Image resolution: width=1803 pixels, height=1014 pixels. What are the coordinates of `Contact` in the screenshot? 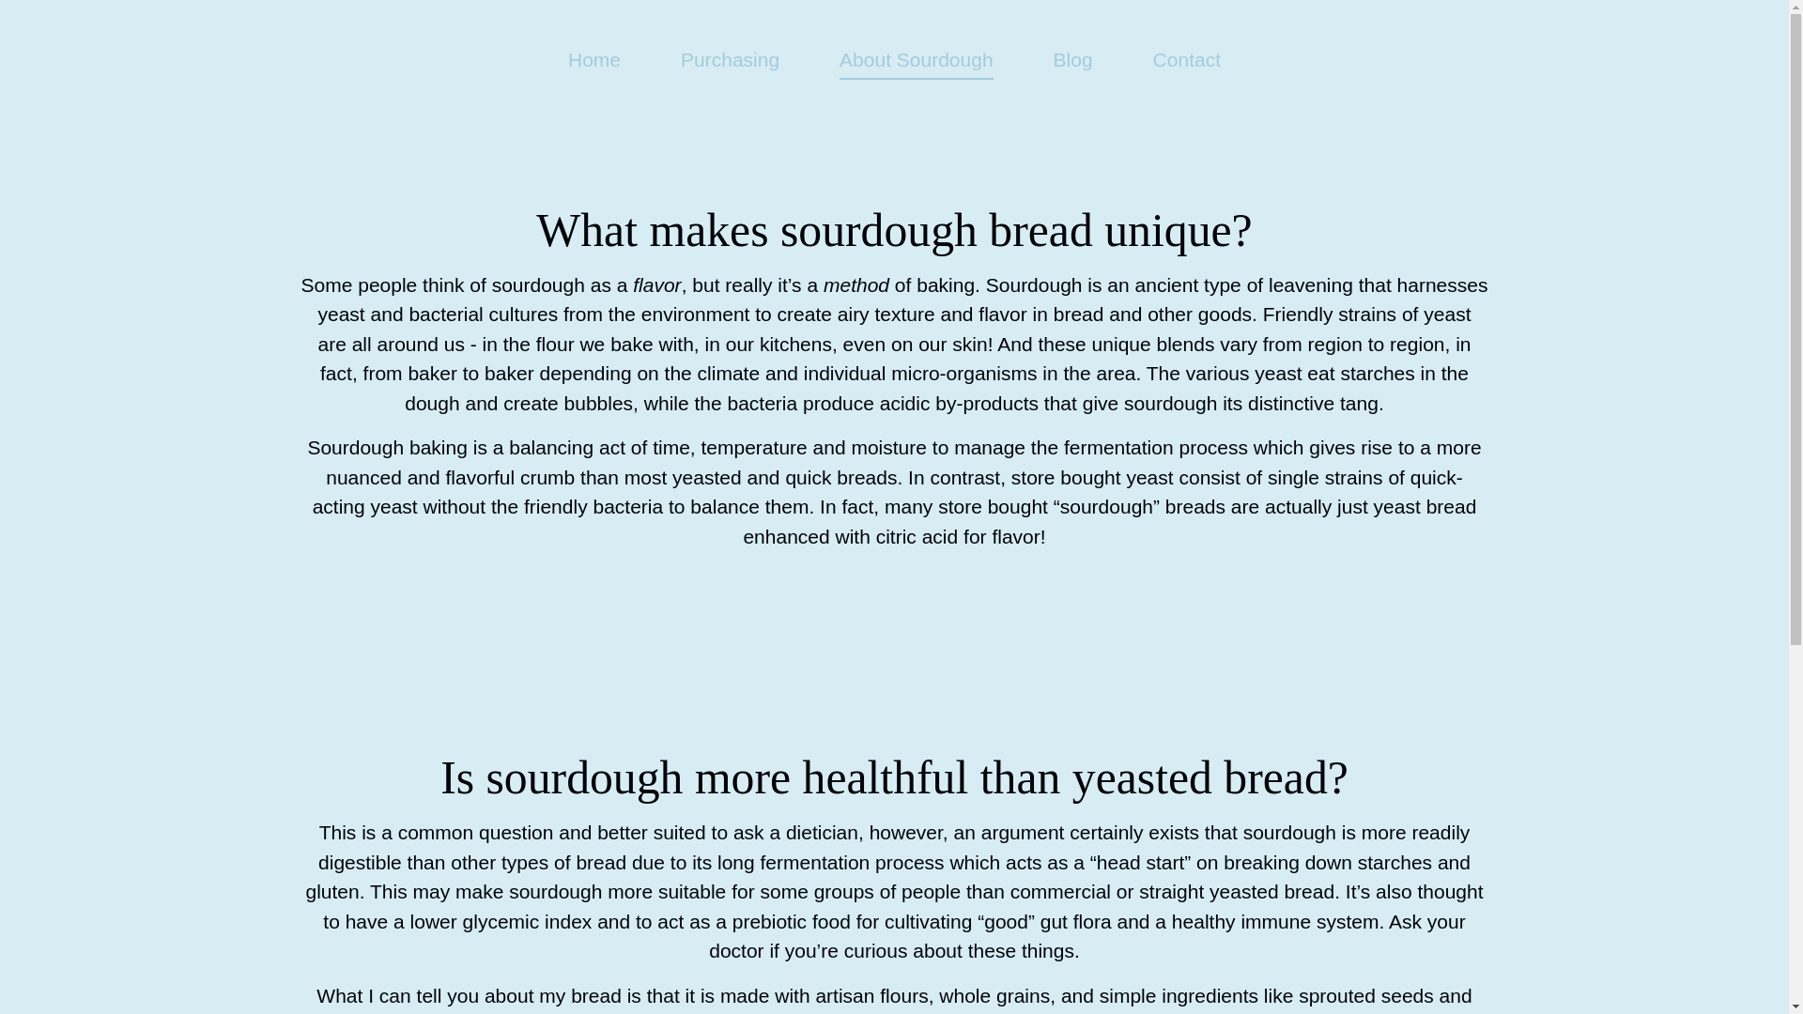 It's located at (1187, 58).